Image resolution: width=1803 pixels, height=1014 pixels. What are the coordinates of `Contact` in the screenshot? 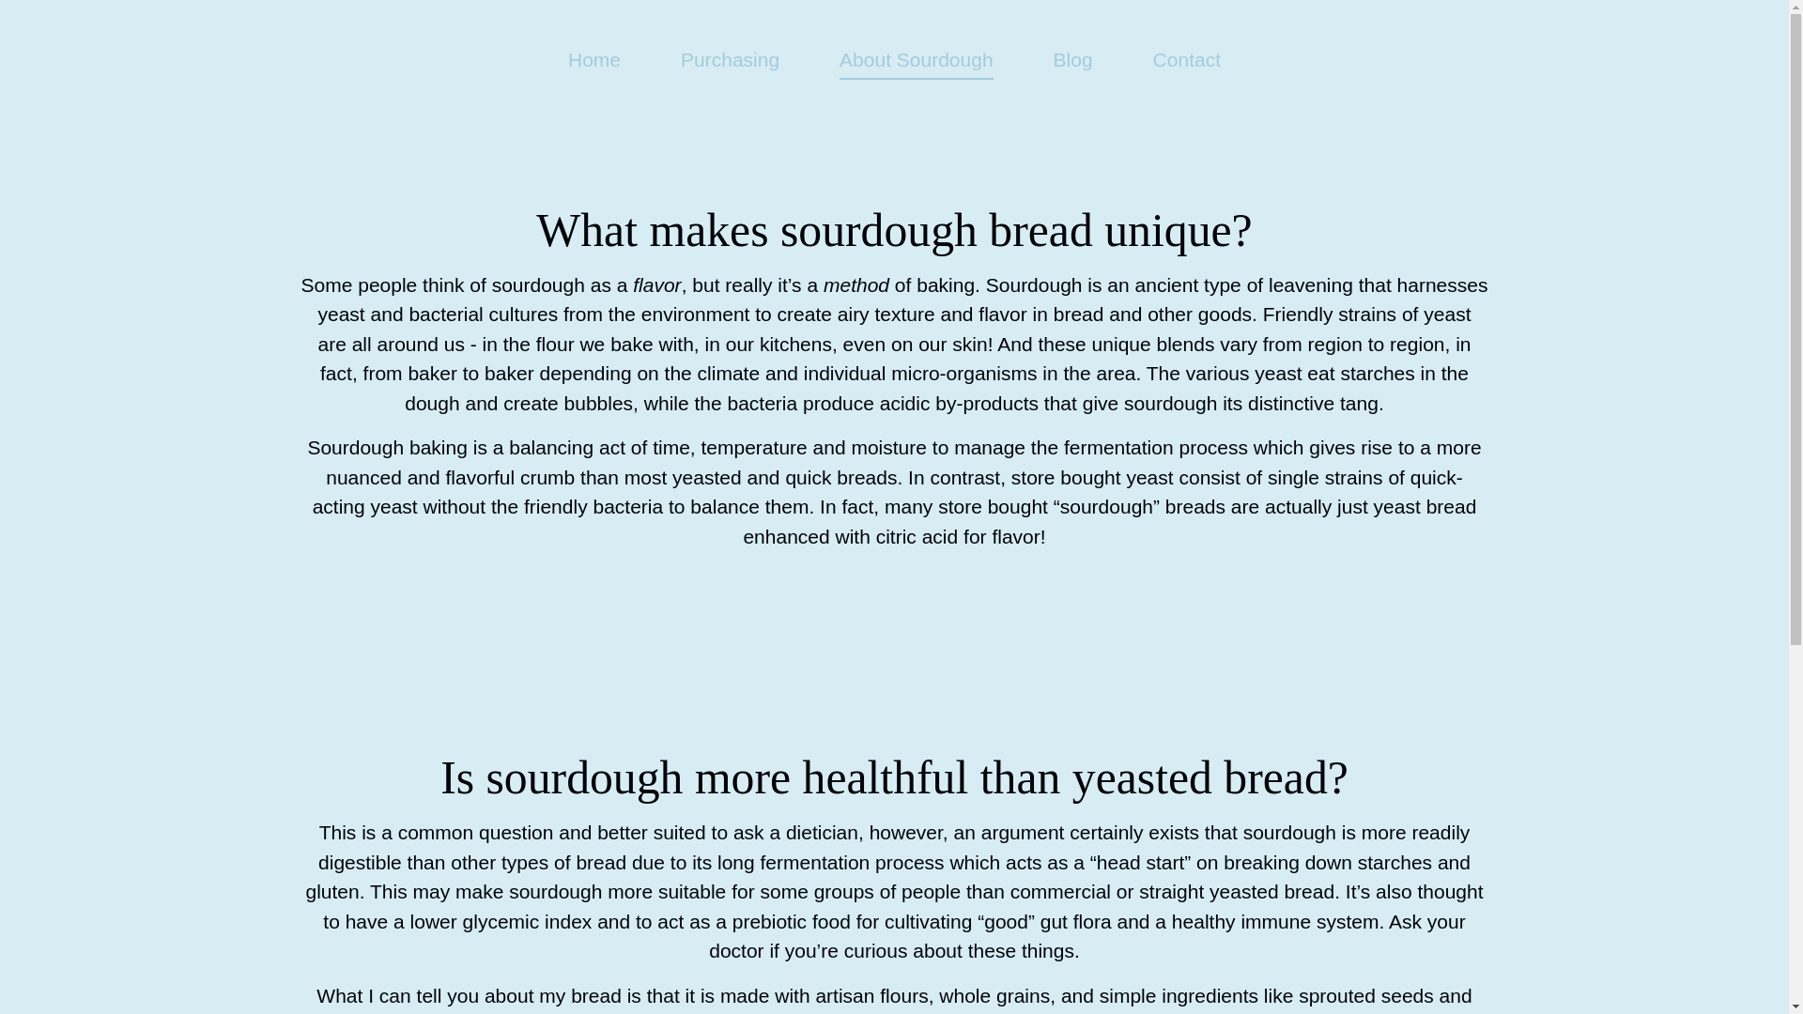 It's located at (1187, 58).